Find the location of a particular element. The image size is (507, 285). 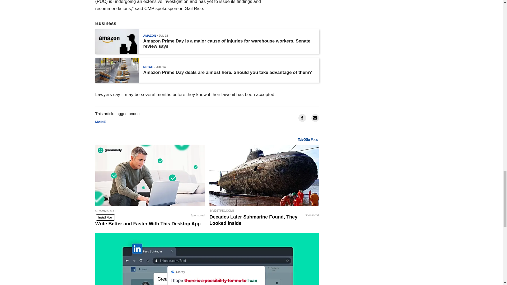

Decades Later Submarine Found, They Looked Inside is located at coordinates (264, 211).